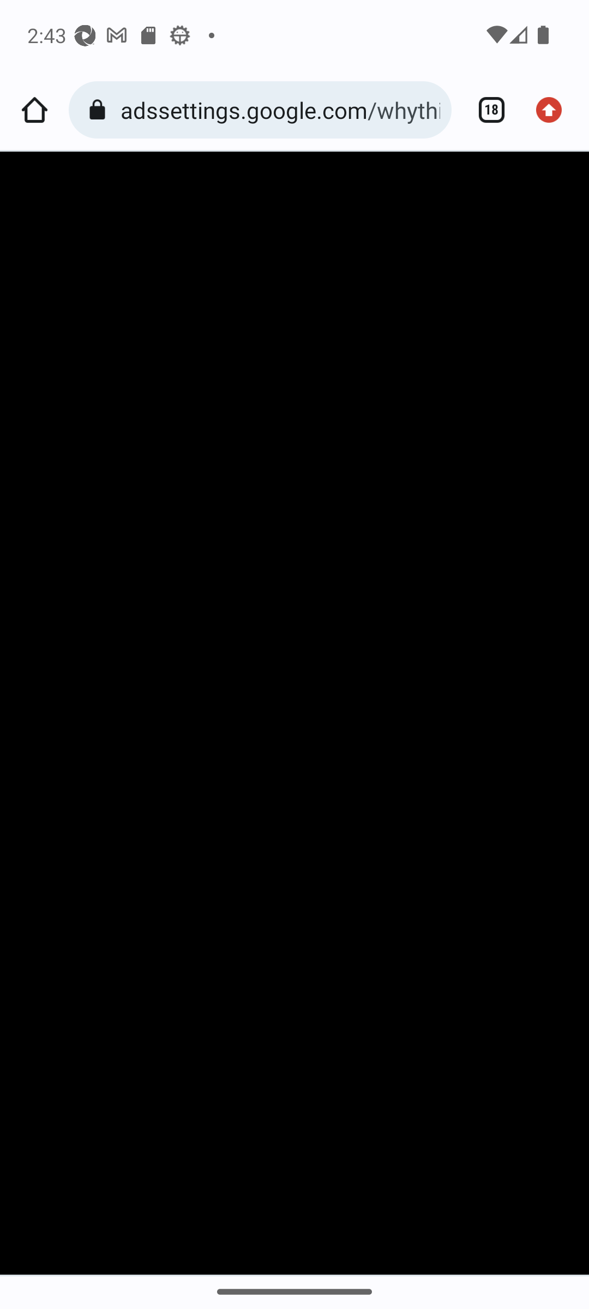 This screenshot has width=589, height=1309. What do you see at coordinates (280, 110) in the screenshot?
I see `adssettings.google.com/whythisad` at bounding box center [280, 110].